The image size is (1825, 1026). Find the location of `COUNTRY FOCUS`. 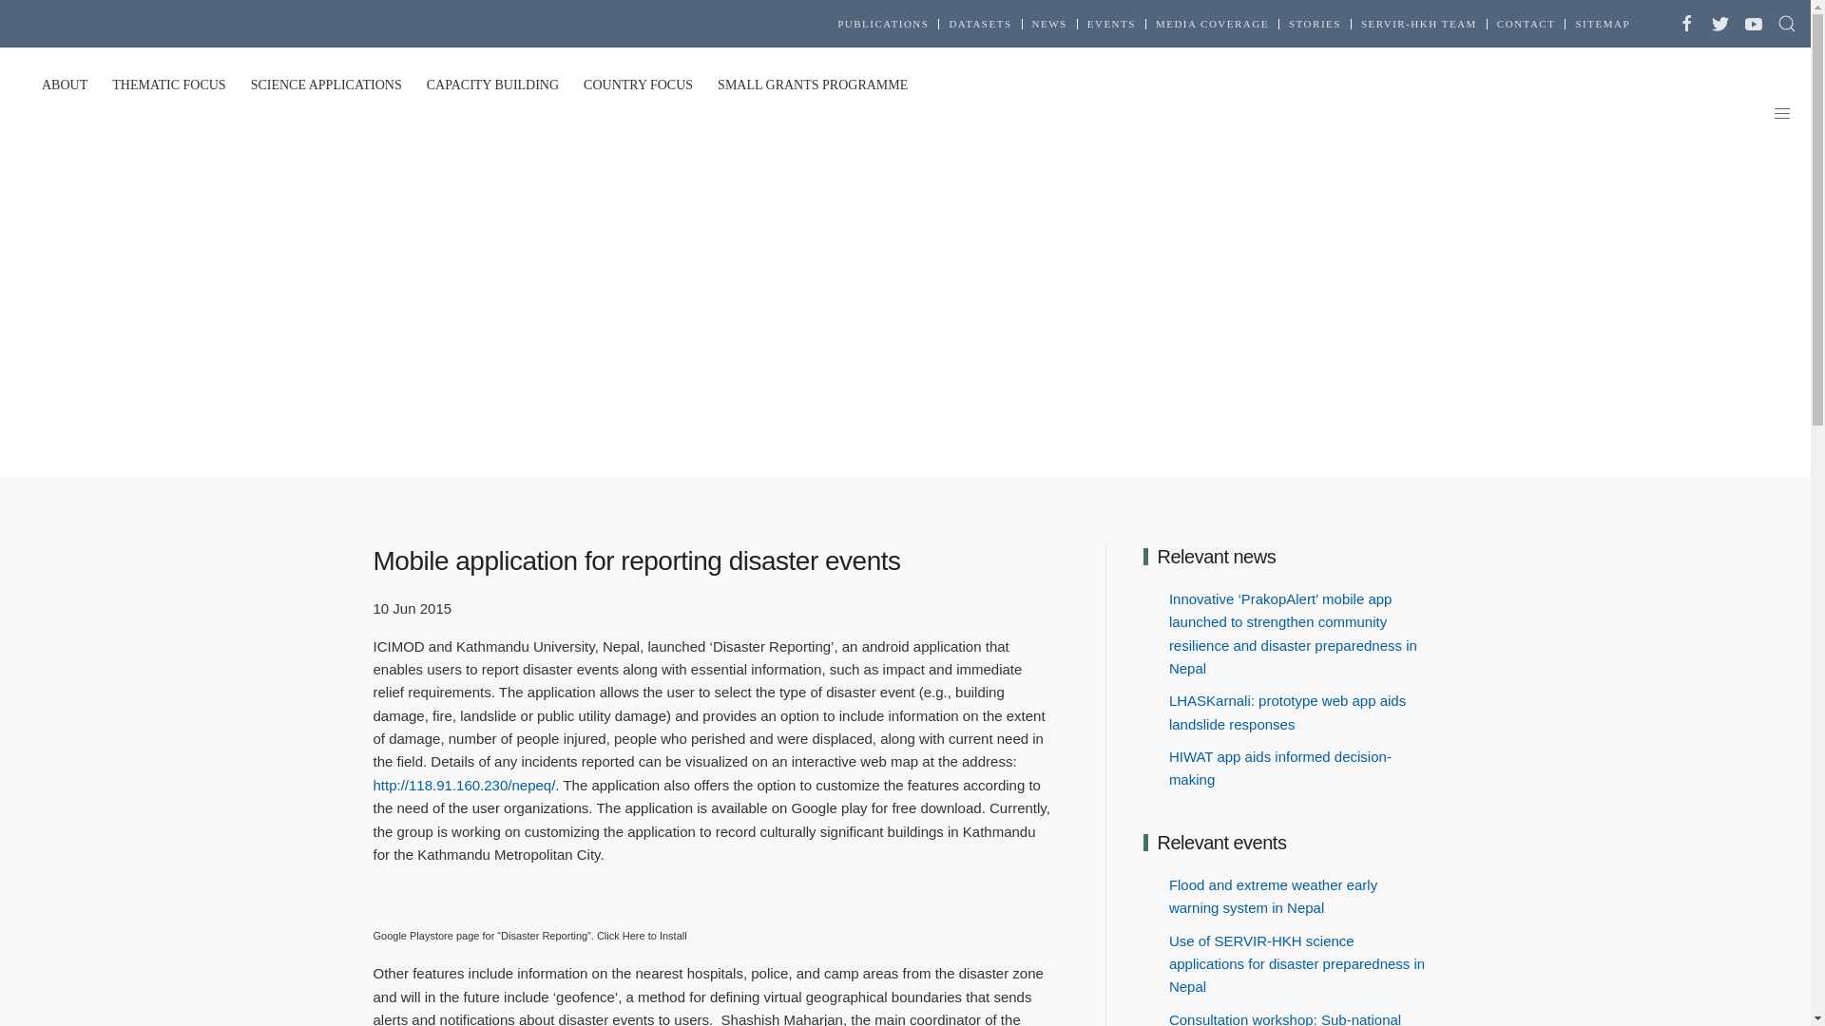

COUNTRY FOCUS is located at coordinates (637, 85).